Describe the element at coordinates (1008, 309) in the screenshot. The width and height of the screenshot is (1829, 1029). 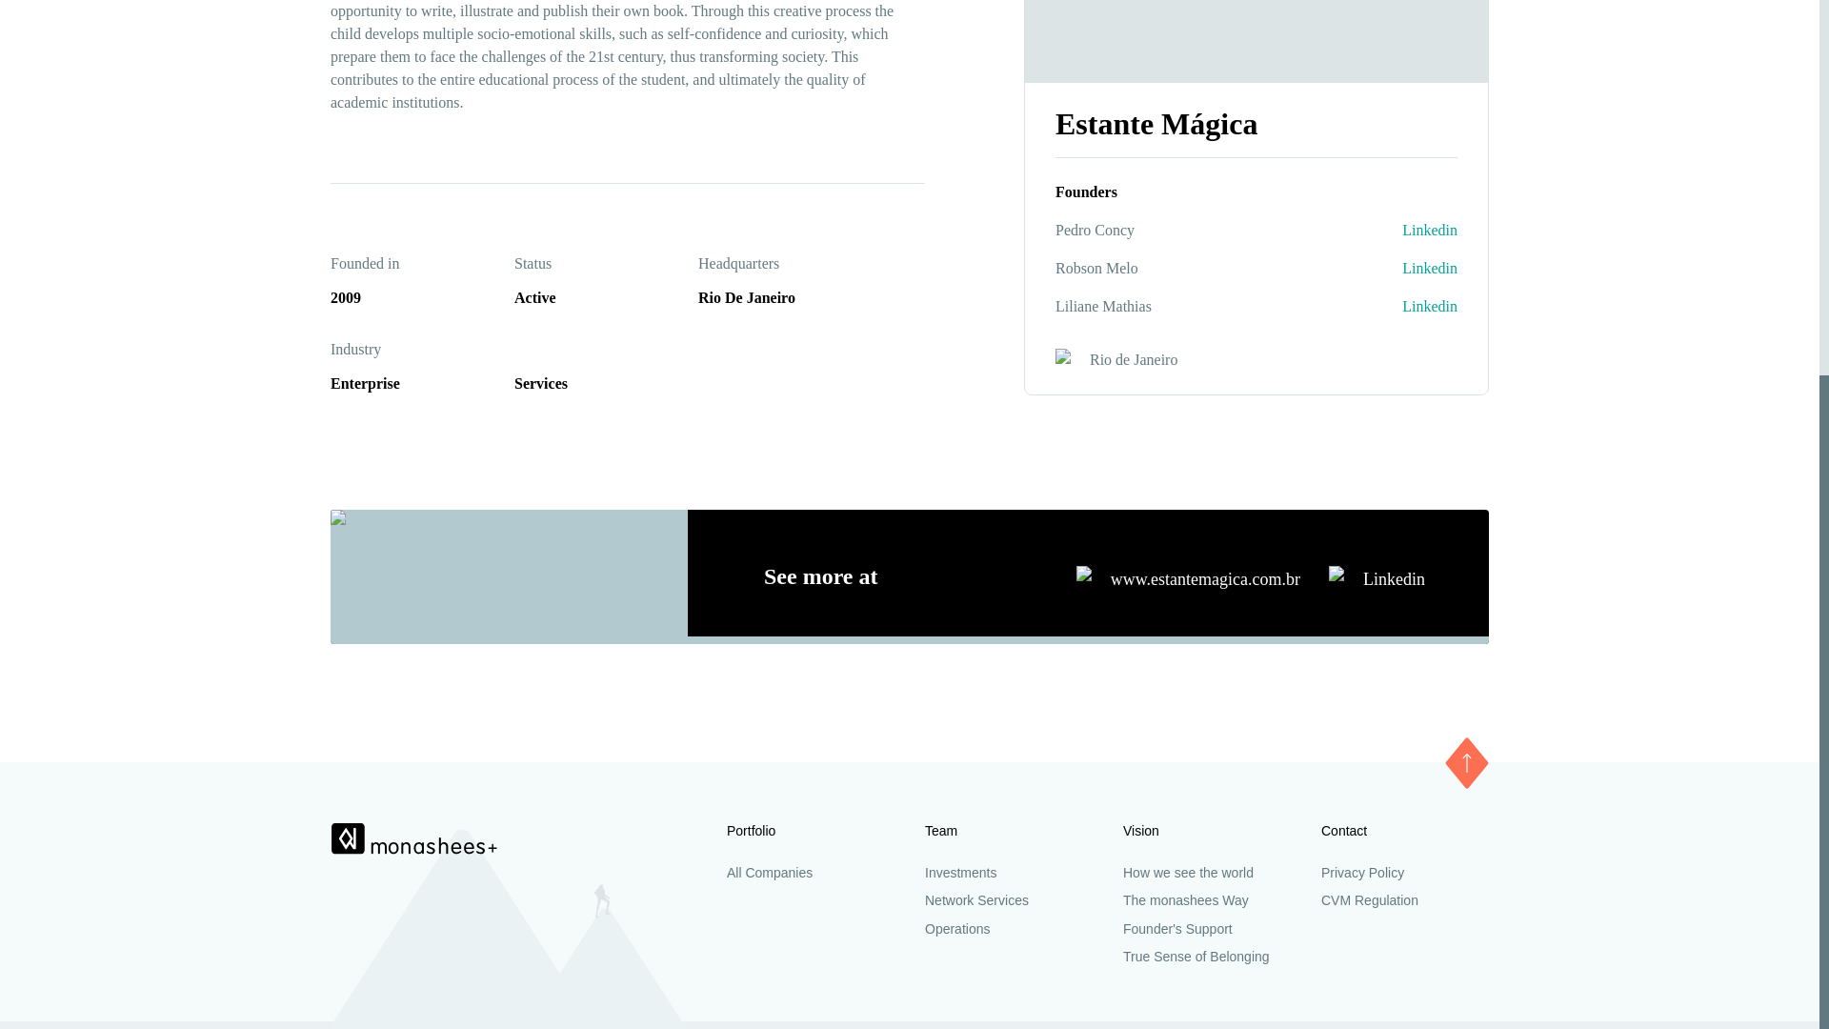
I see `Network Services` at that location.